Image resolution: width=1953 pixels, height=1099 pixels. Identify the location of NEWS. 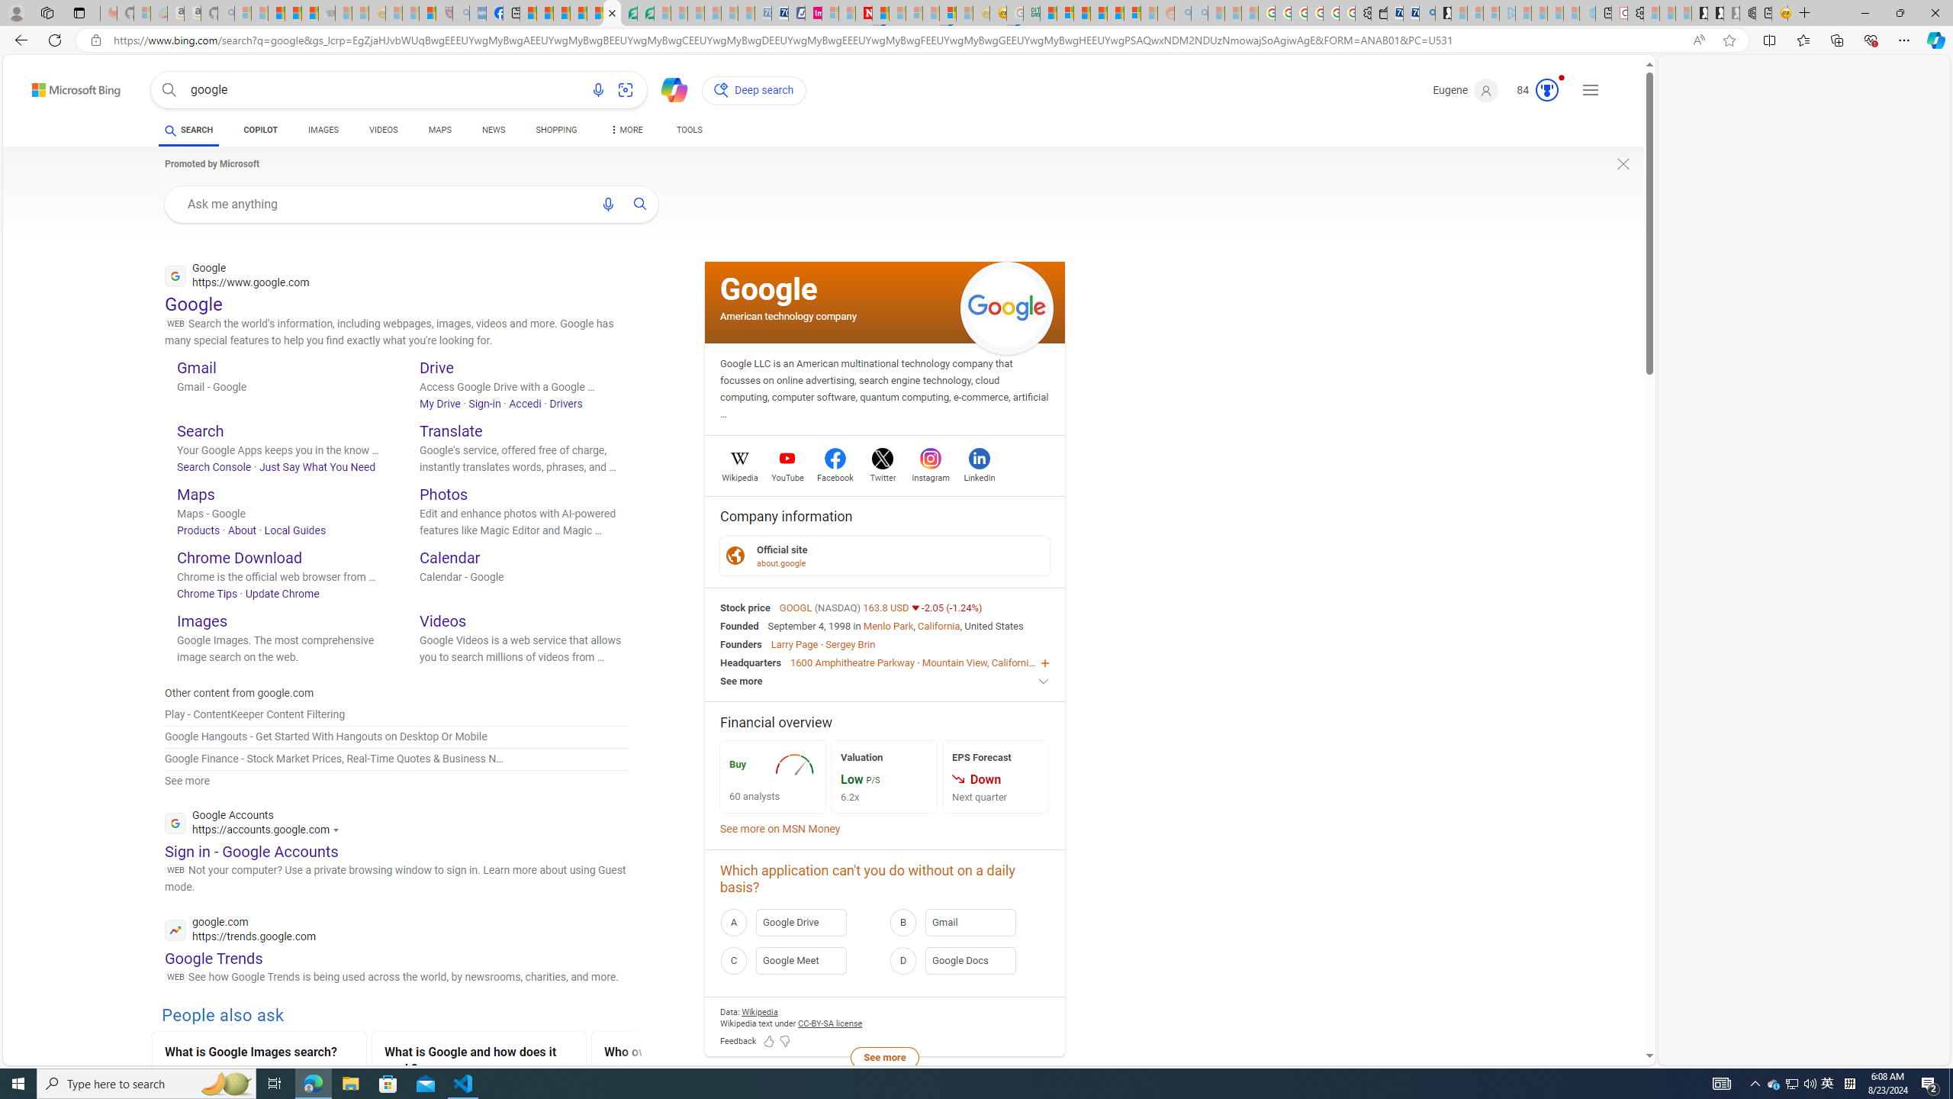
(493, 130).